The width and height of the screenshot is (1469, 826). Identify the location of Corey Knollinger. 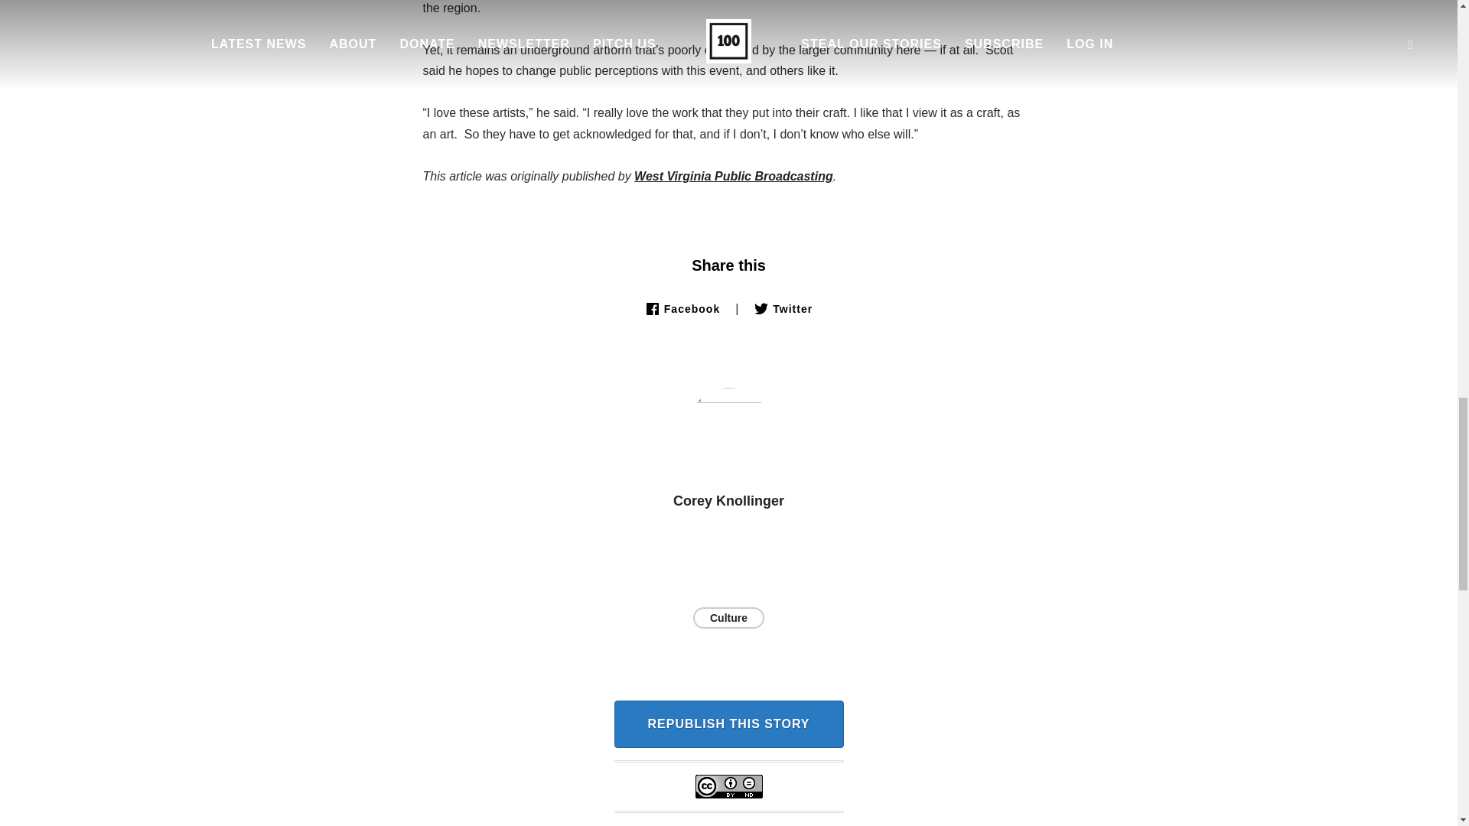
(728, 500).